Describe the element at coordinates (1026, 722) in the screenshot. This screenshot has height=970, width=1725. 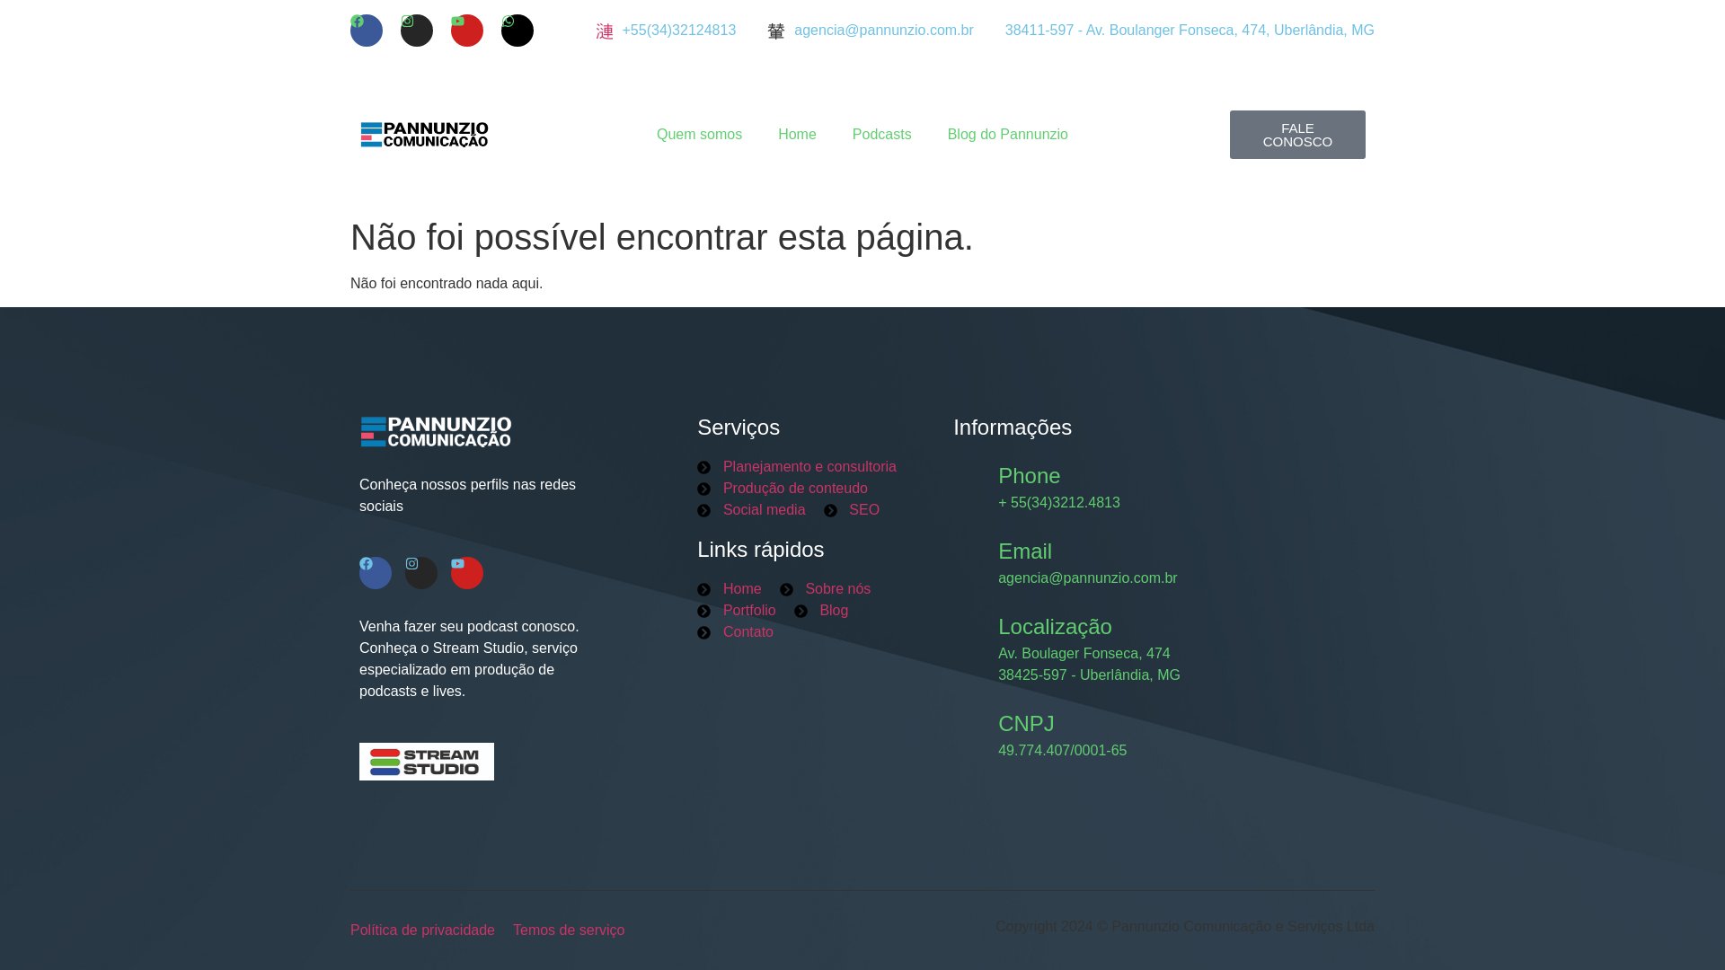
I see `CNPJ` at that location.